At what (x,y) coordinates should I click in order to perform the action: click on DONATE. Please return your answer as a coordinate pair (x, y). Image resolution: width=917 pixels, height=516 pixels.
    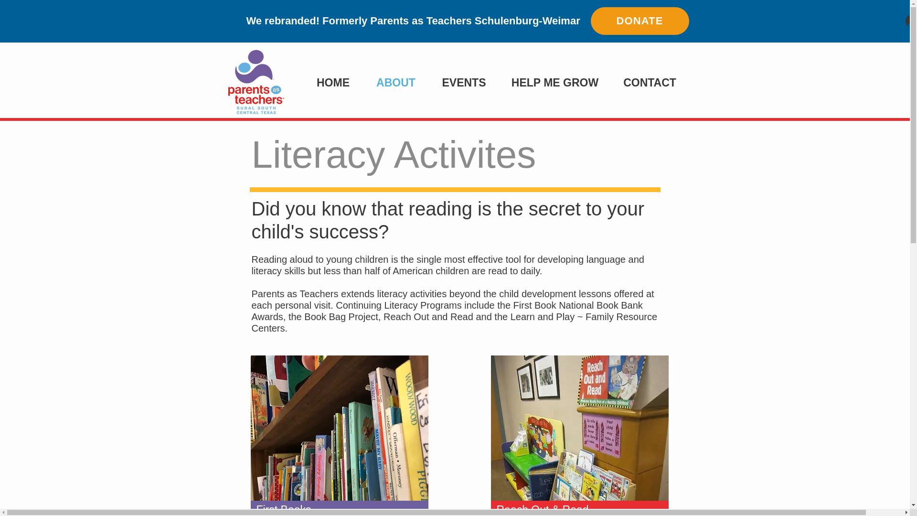
    Looking at the image, I should click on (639, 21).